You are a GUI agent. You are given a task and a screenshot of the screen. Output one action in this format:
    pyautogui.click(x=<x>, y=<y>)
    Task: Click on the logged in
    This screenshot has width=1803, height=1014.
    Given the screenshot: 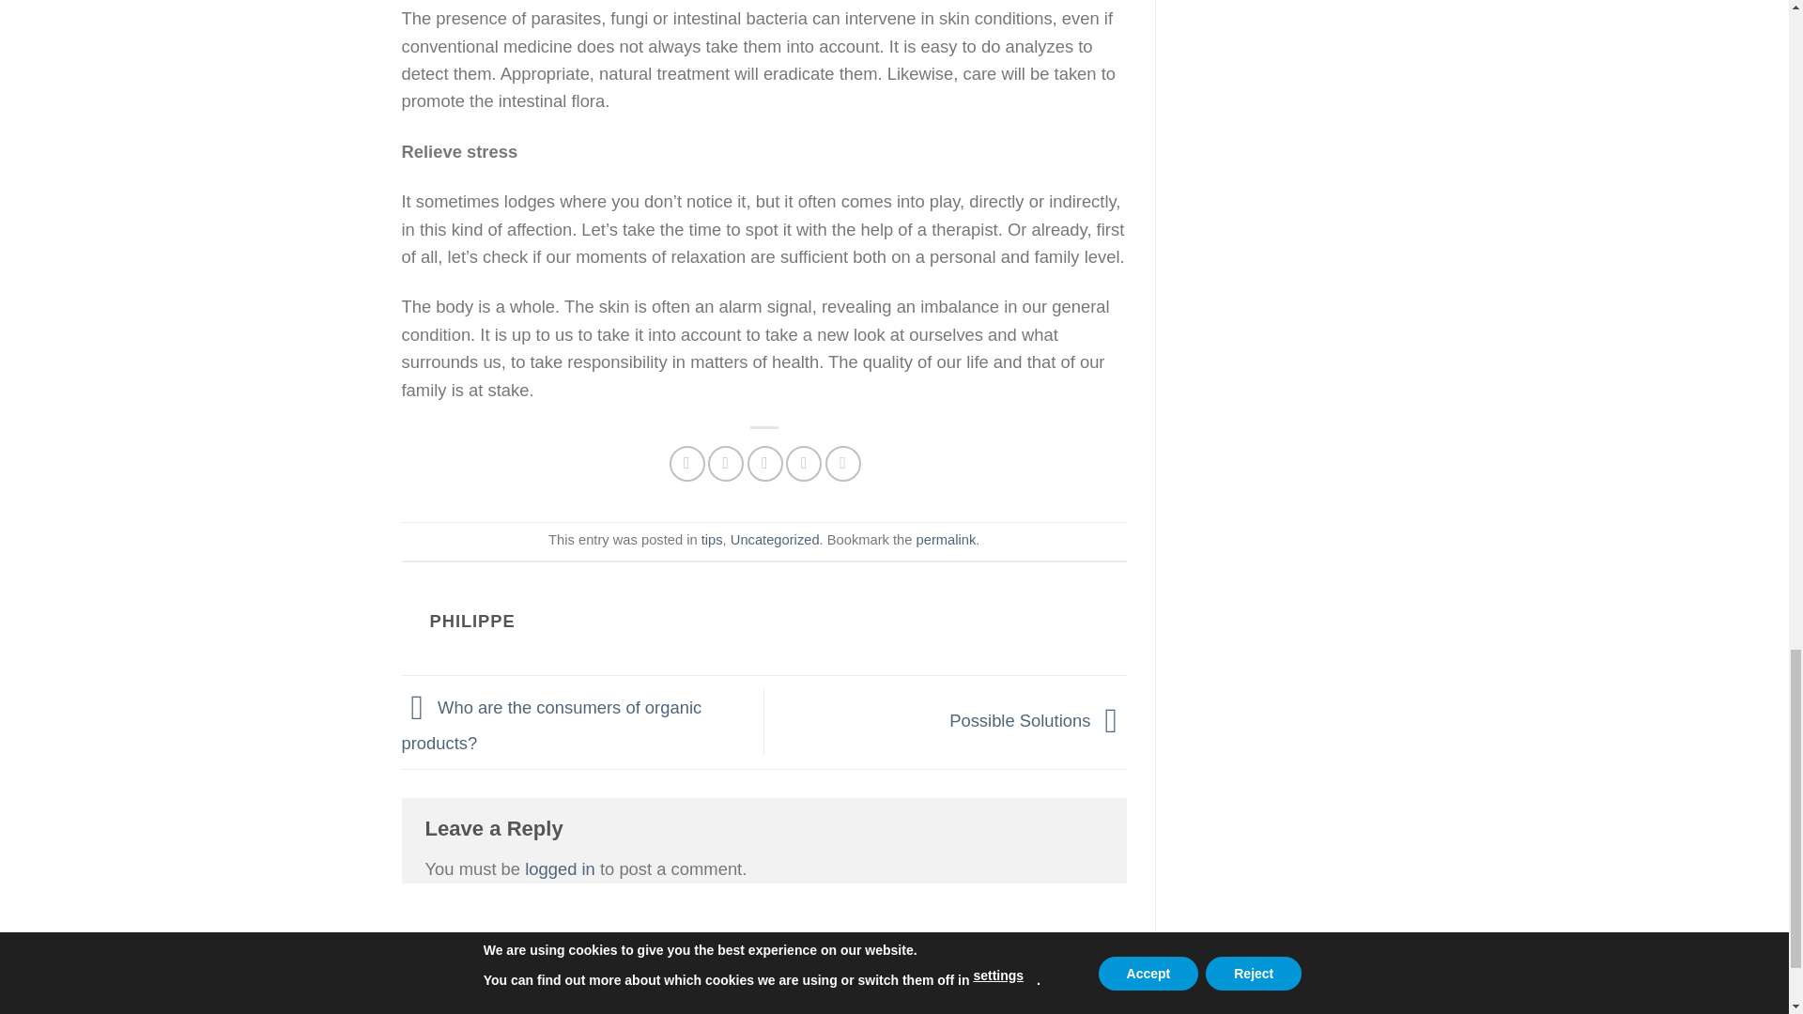 What is the action you would take?
    pyautogui.click(x=560, y=868)
    